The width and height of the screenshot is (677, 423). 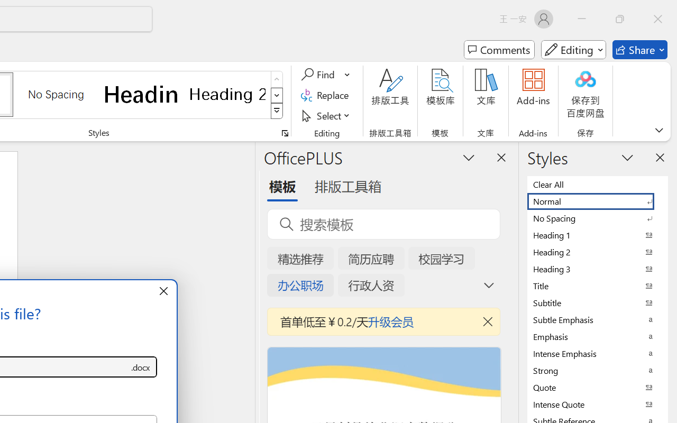 I want to click on Comments, so click(x=499, y=50).